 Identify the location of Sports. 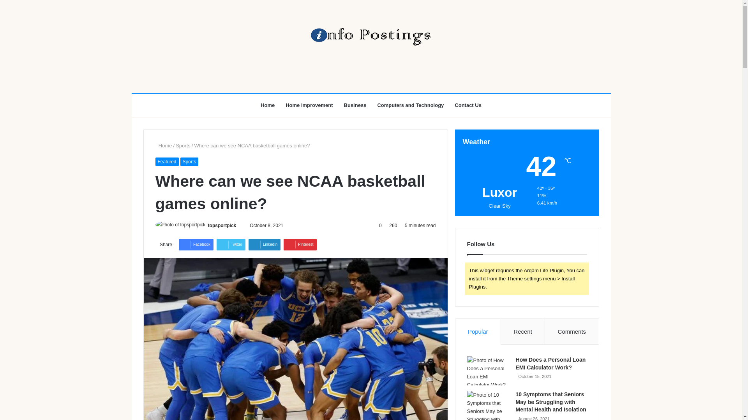
(183, 145).